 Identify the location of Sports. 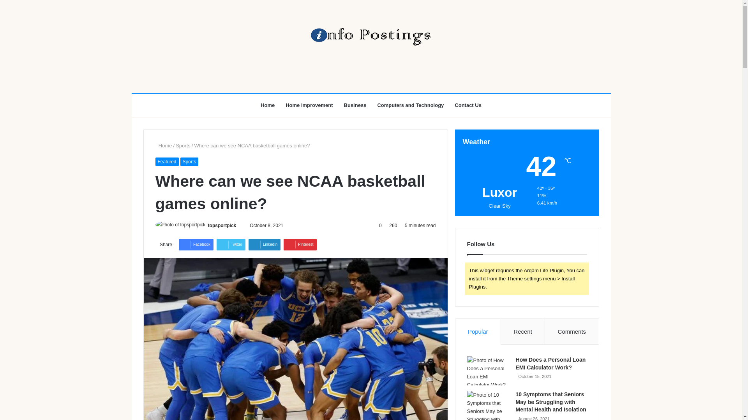
(183, 145).